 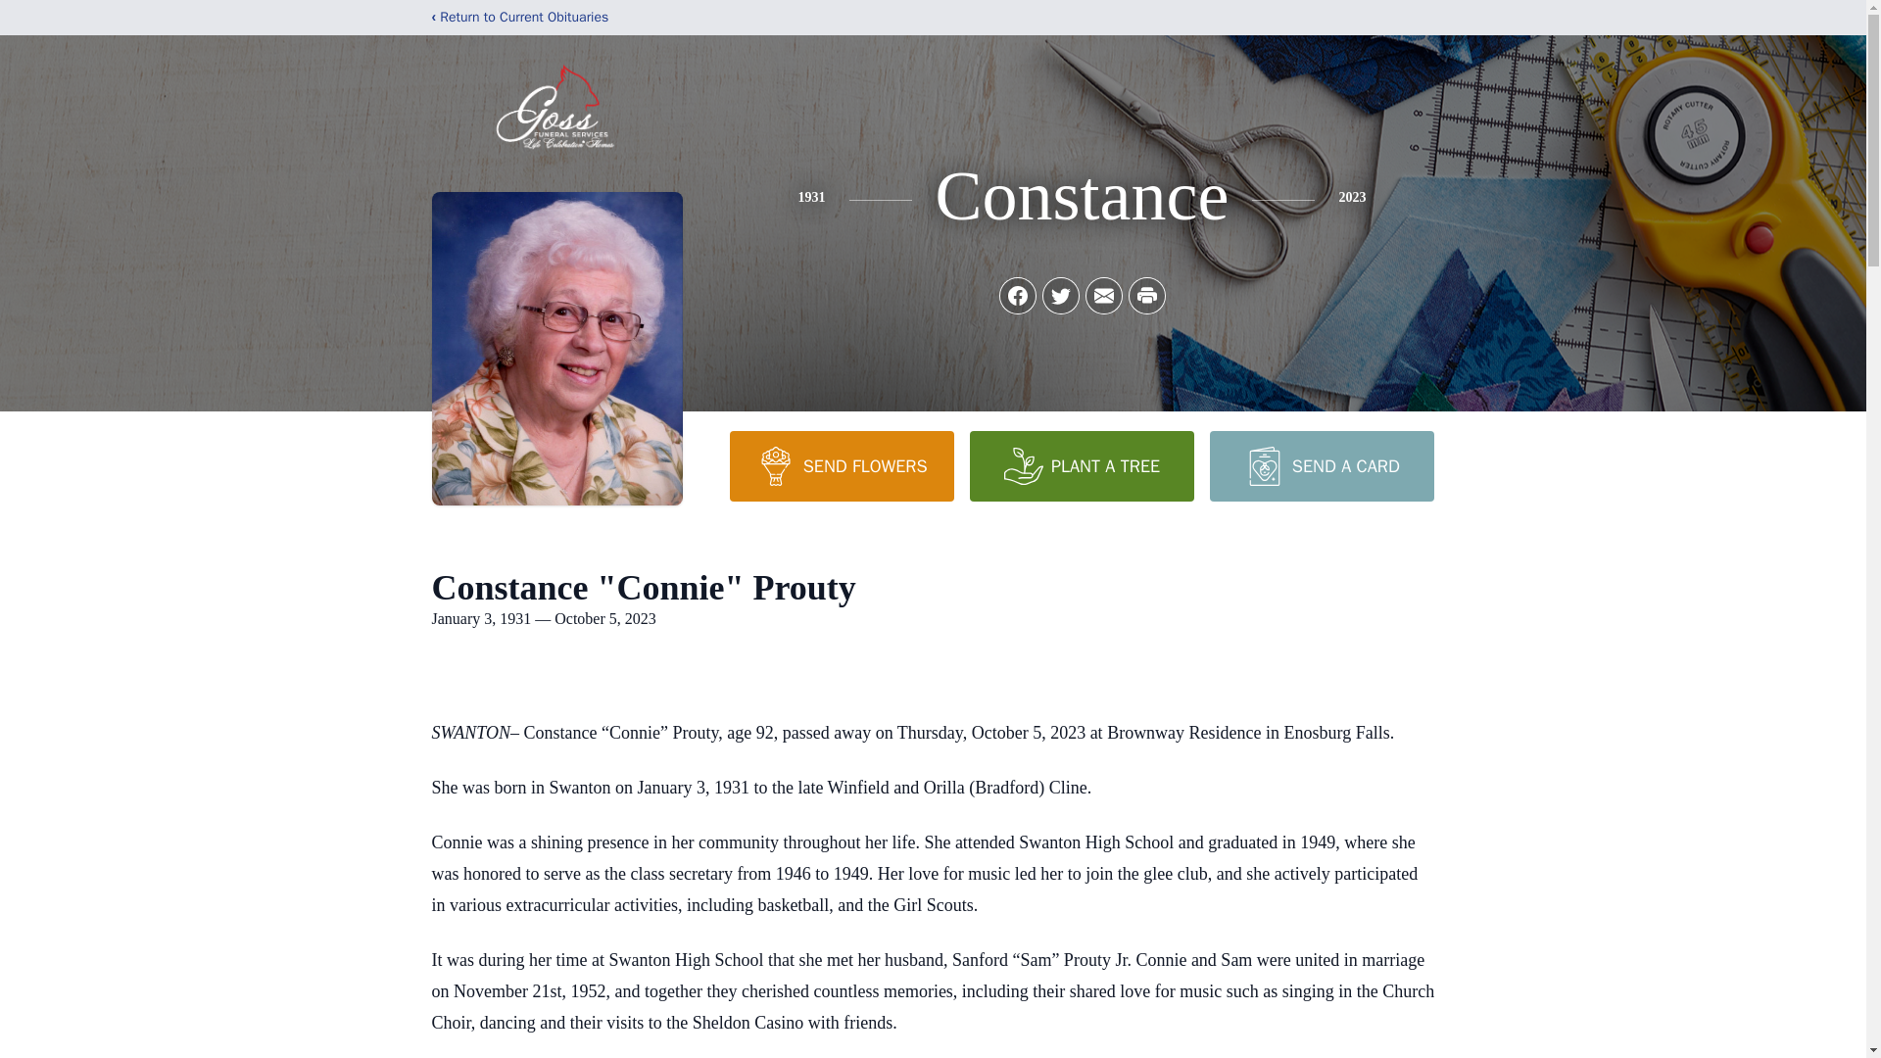 I want to click on PLANT A TREE, so click(x=1082, y=465).